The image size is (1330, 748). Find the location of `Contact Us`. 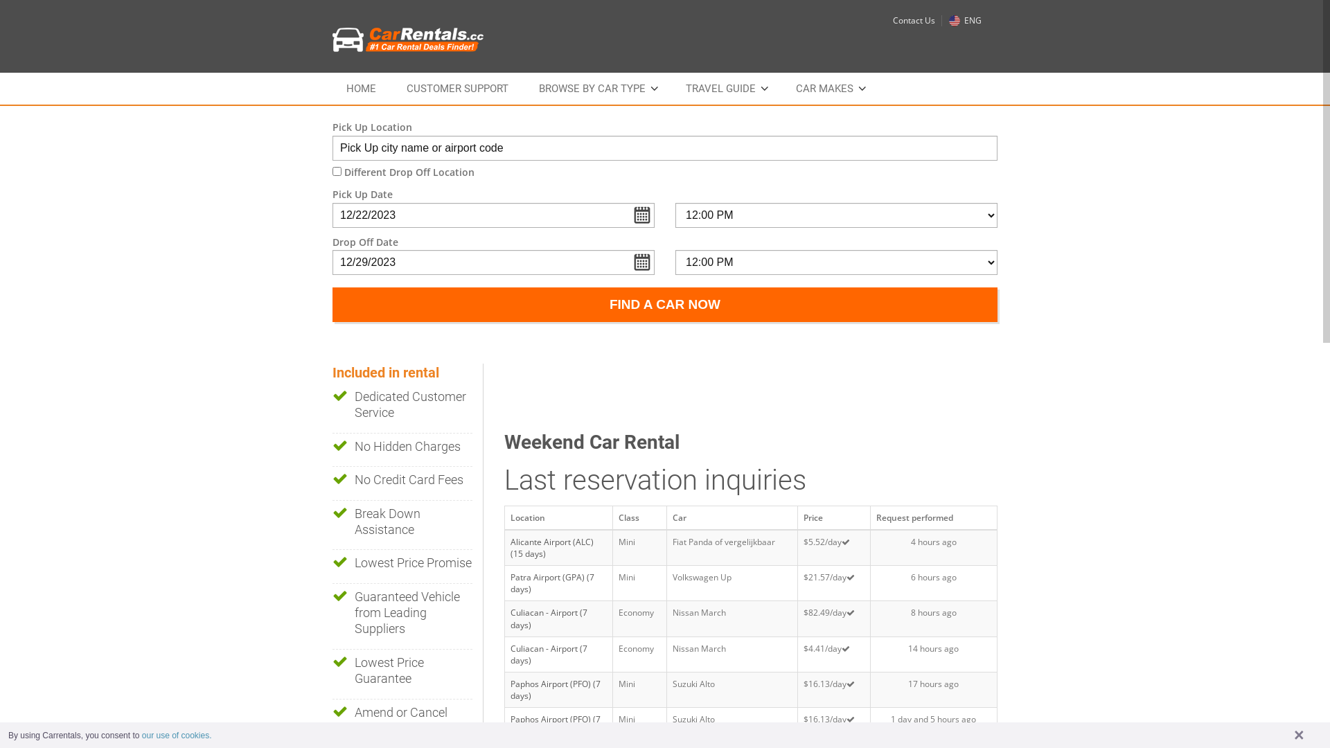

Contact Us is located at coordinates (914, 21).